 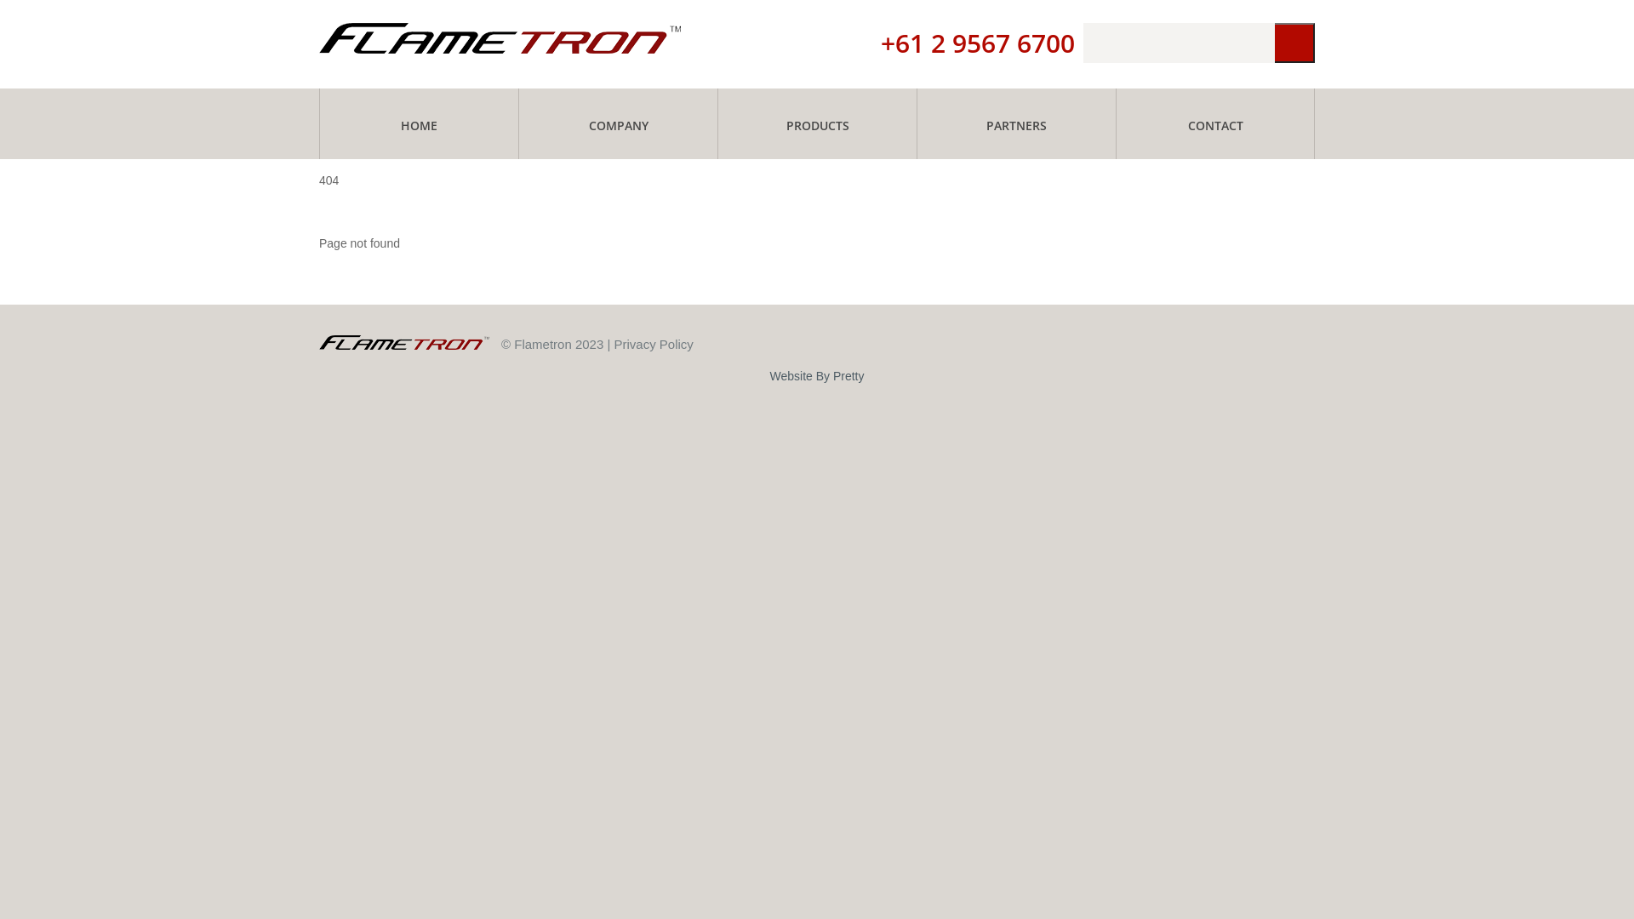 What do you see at coordinates (849, 376) in the screenshot?
I see `Pretty` at bounding box center [849, 376].